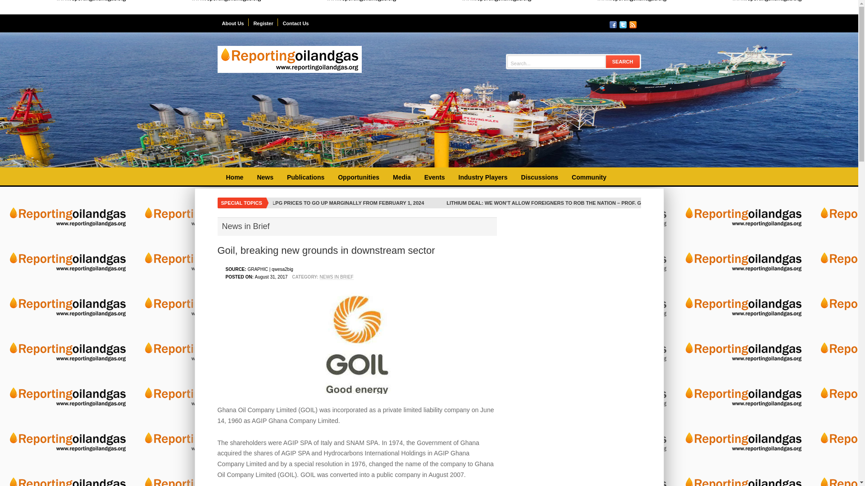 The width and height of the screenshot is (865, 486). I want to click on Opportunities, so click(359, 177).